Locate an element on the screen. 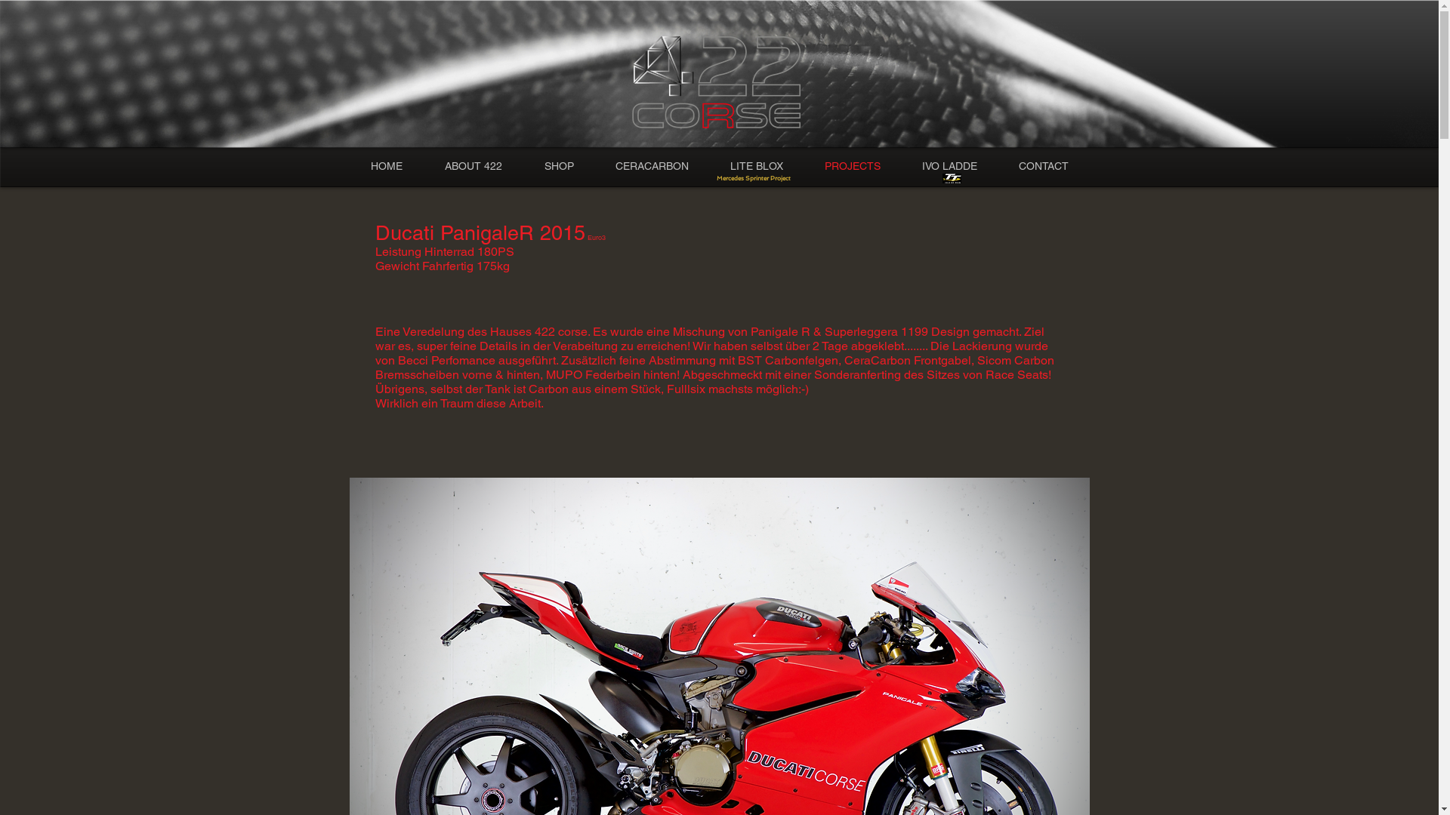 This screenshot has height=815, width=1450. HOME is located at coordinates (386, 166).